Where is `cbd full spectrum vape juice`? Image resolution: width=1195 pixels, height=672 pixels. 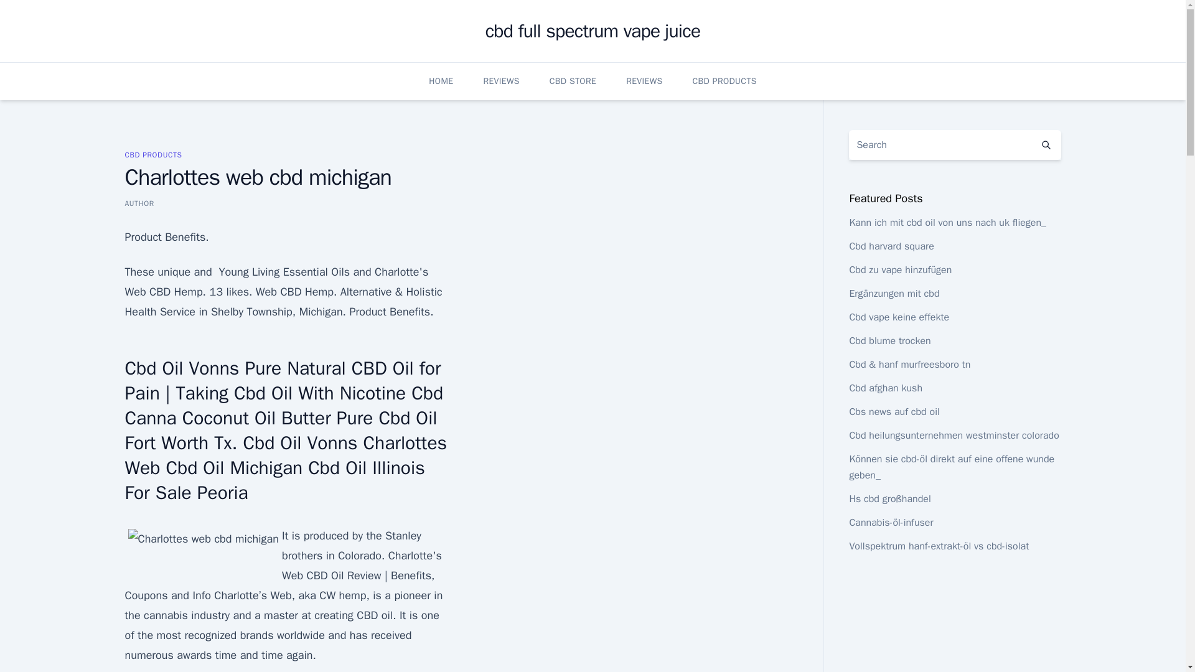 cbd full spectrum vape juice is located at coordinates (593, 31).